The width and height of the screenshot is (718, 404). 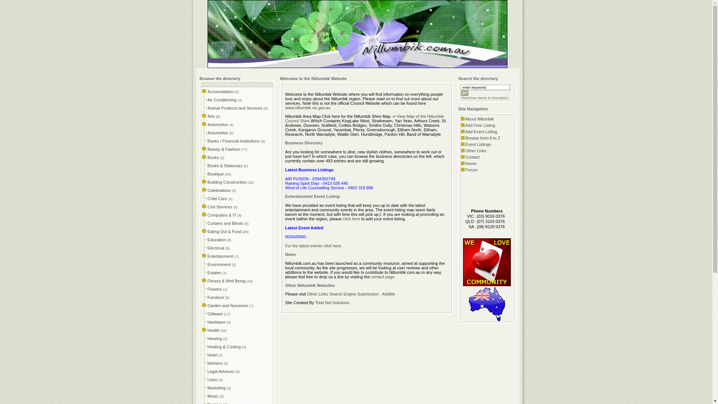 What do you see at coordinates (213, 355) in the screenshot?
I see `Hotel` at bounding box center [213, 355].